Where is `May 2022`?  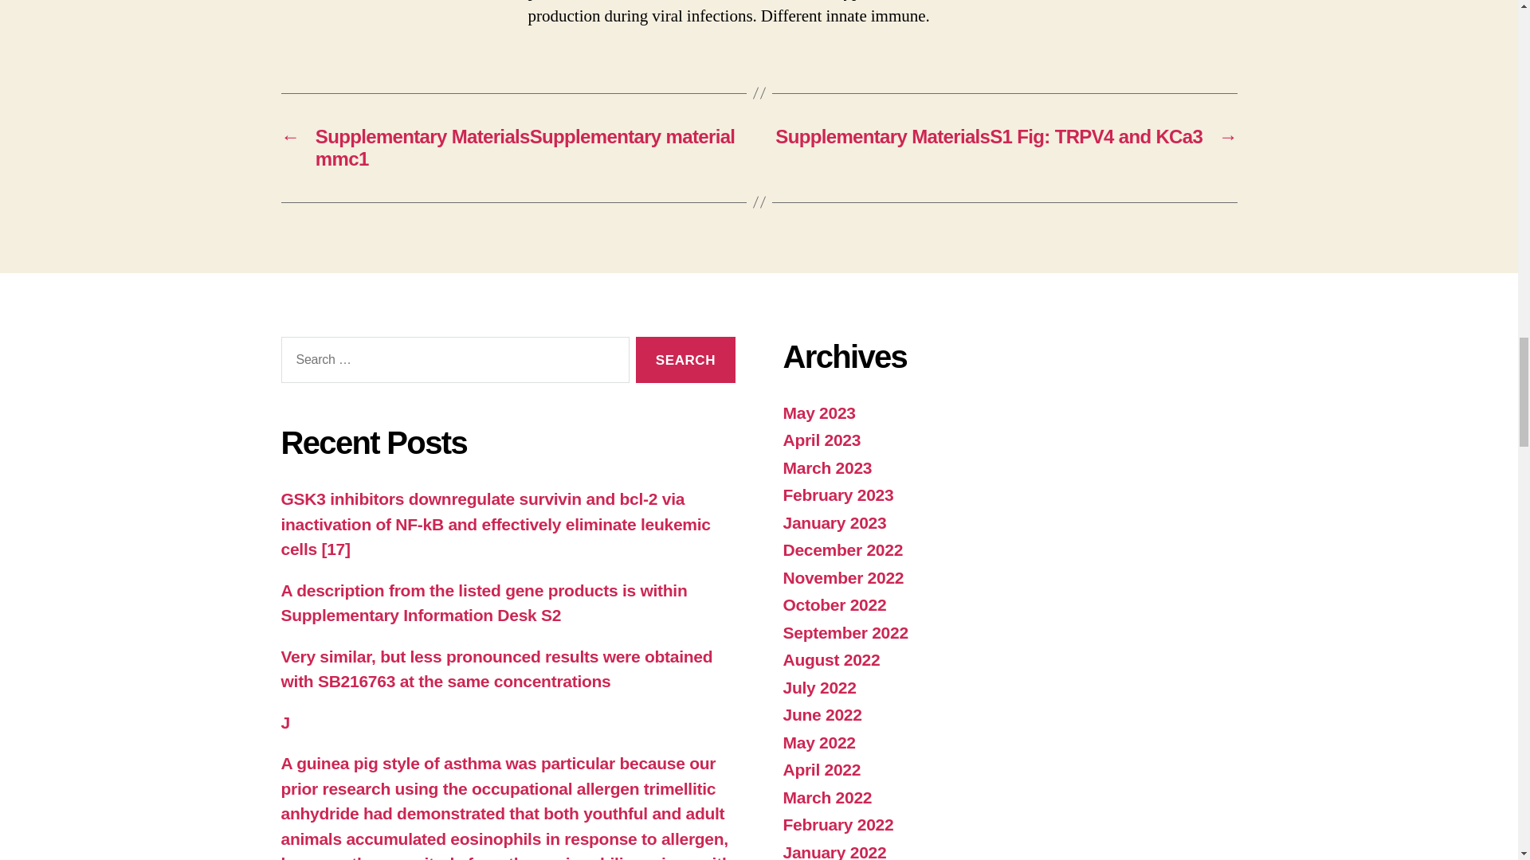
May 2022 is located at coordinates (818, 742).